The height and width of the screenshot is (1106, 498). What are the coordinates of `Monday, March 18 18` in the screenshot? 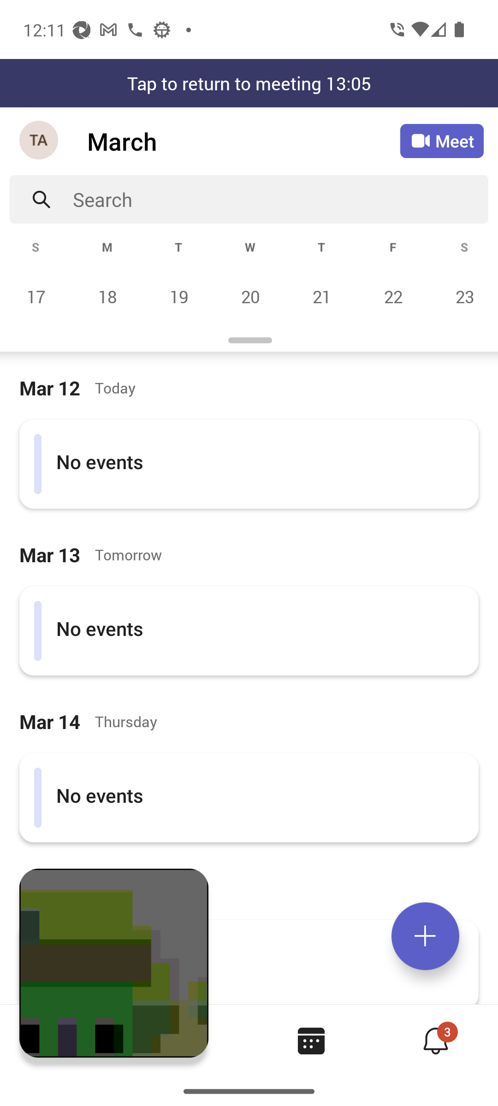 It's located at (107, 296).